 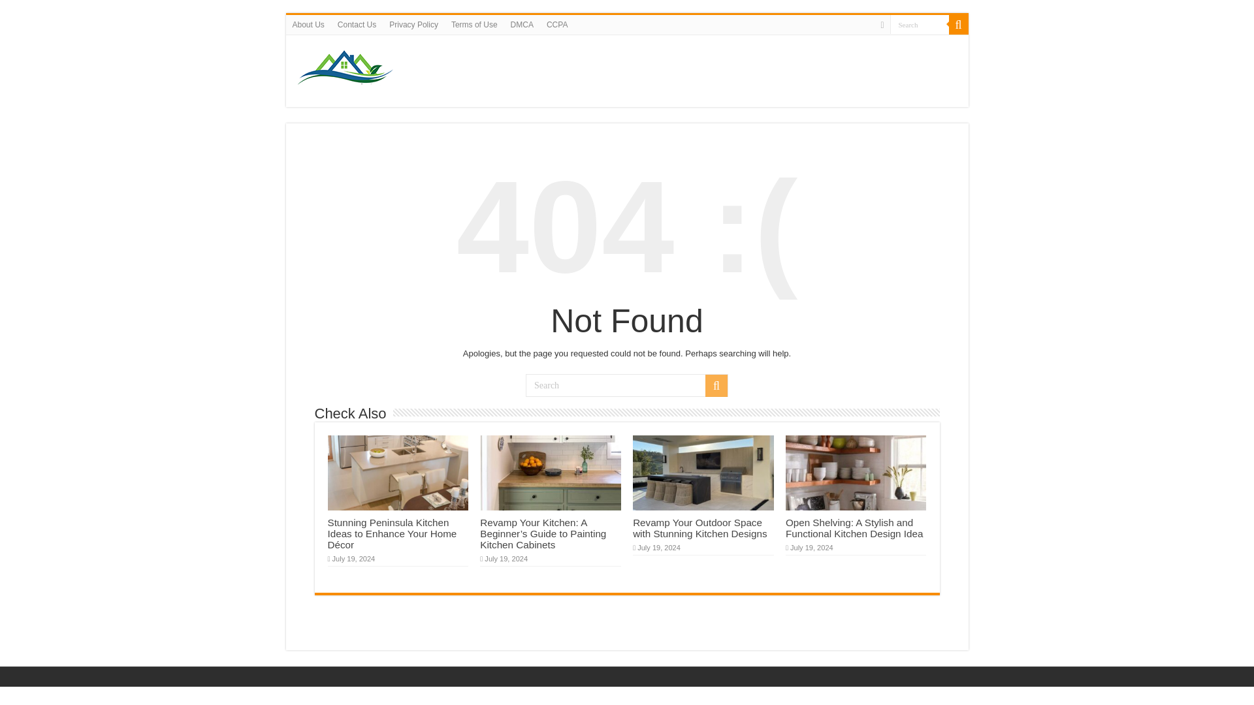 I want to click on Contact Us, so click(x=357, y=24).